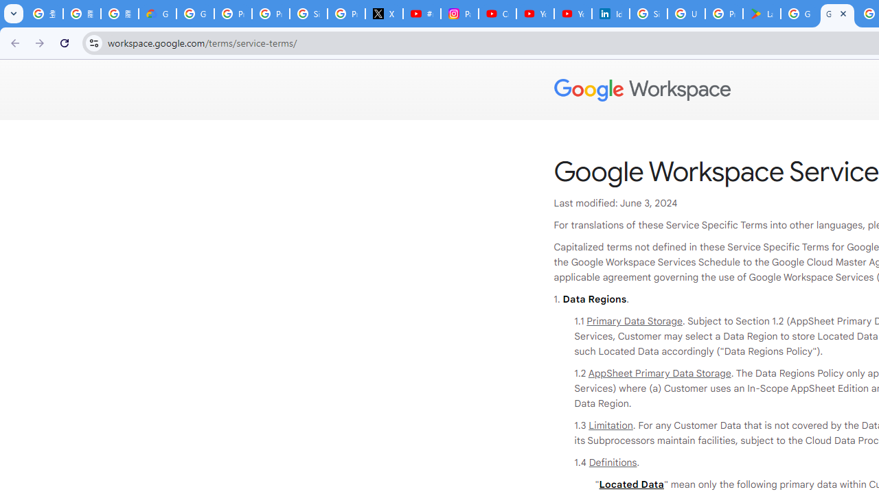 The width and height of the screenshot is (879, 494). I want to click on Privacy Help Center - Policies Help, so click(271, 14).